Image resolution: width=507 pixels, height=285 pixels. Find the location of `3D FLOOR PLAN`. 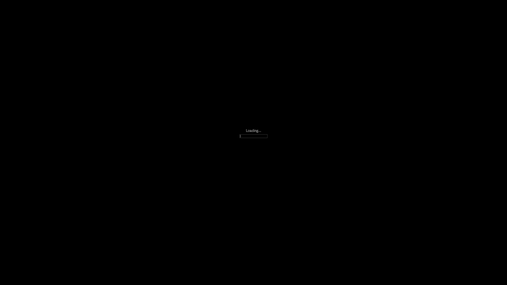

3D FLOOR PLAN is located at coordinates (16, 26).